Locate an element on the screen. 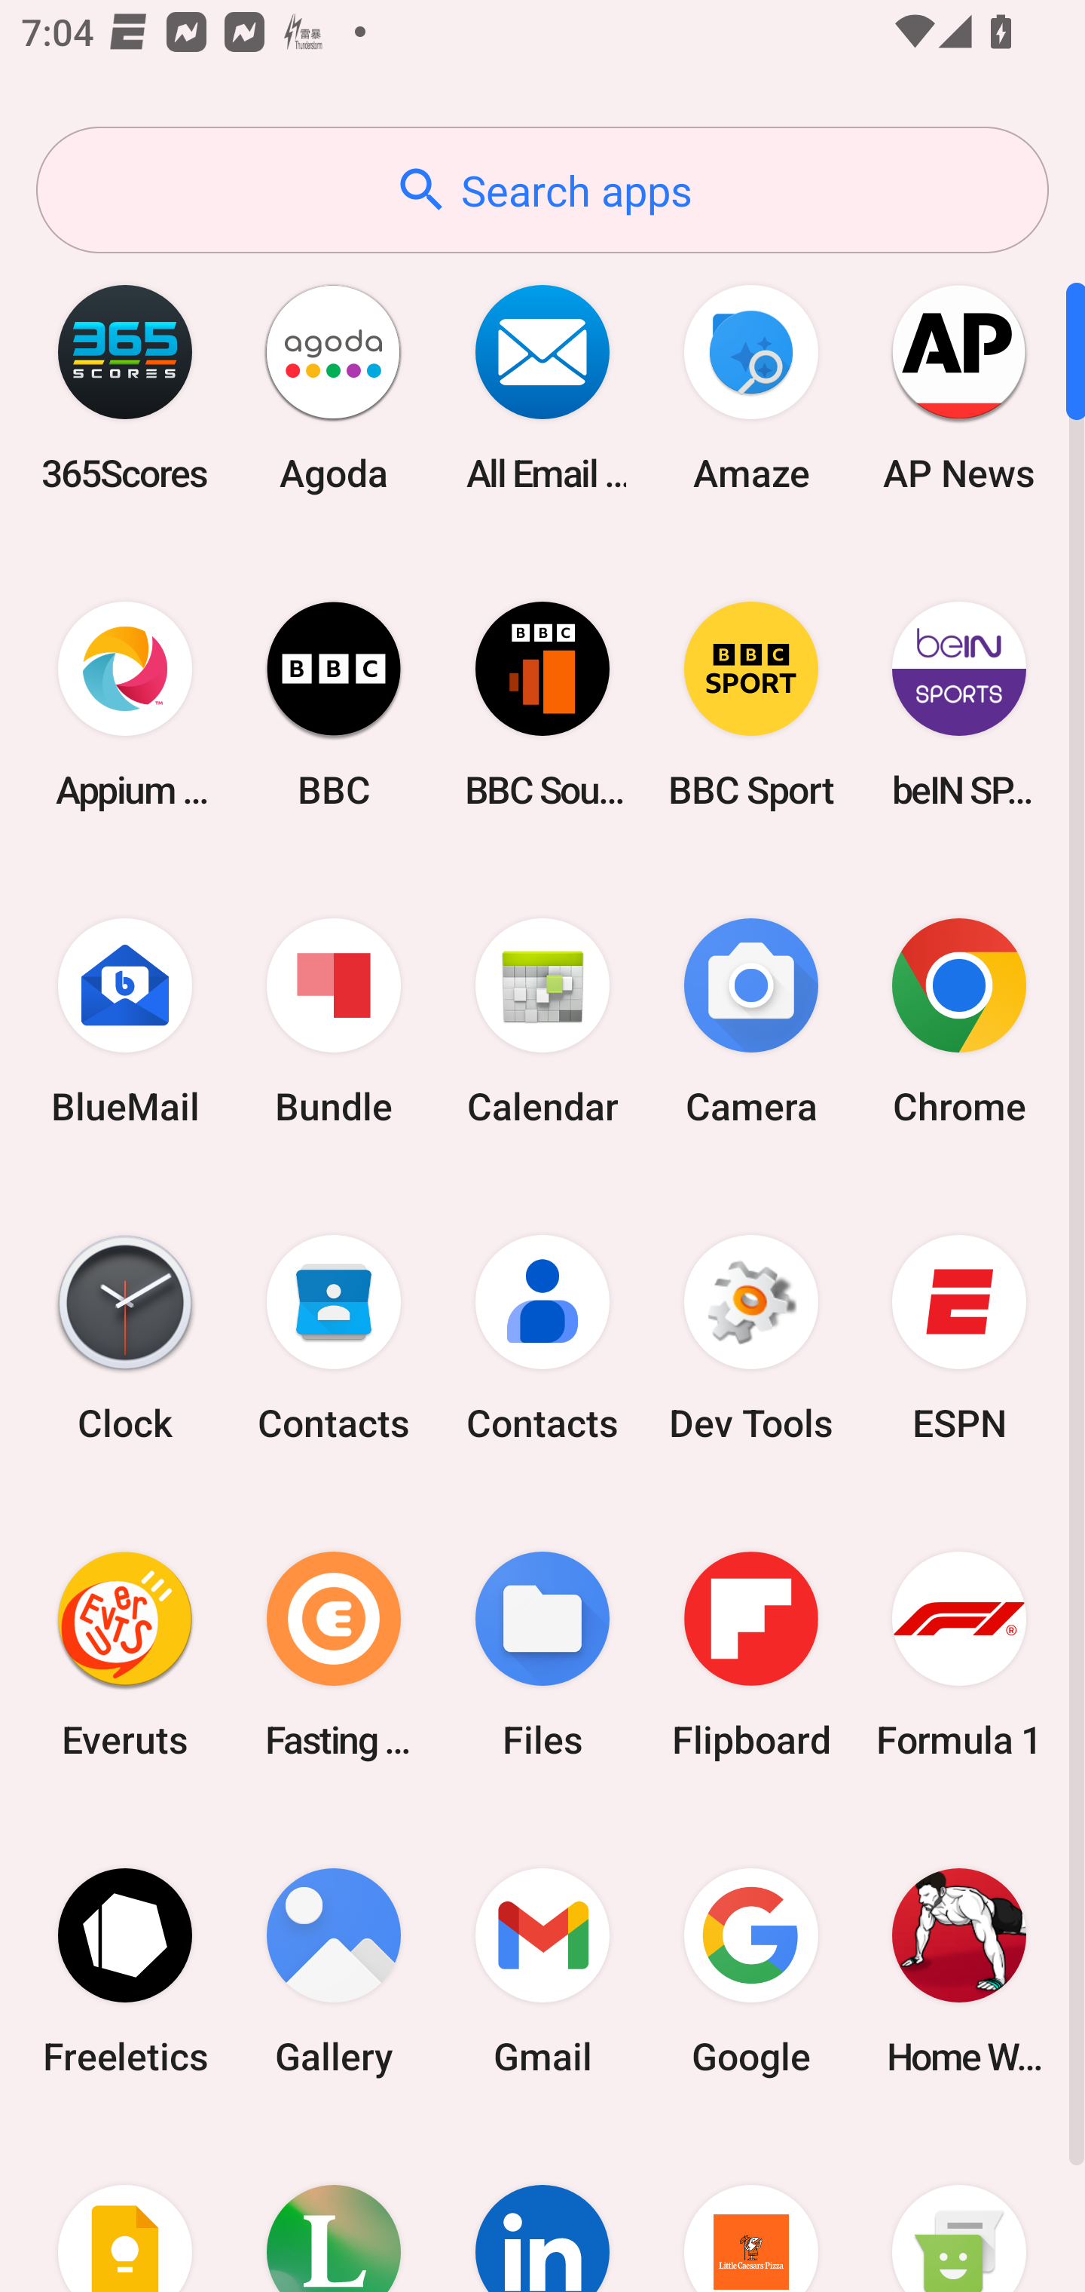  beIN SPORTS is located at coordinates (959, 704).